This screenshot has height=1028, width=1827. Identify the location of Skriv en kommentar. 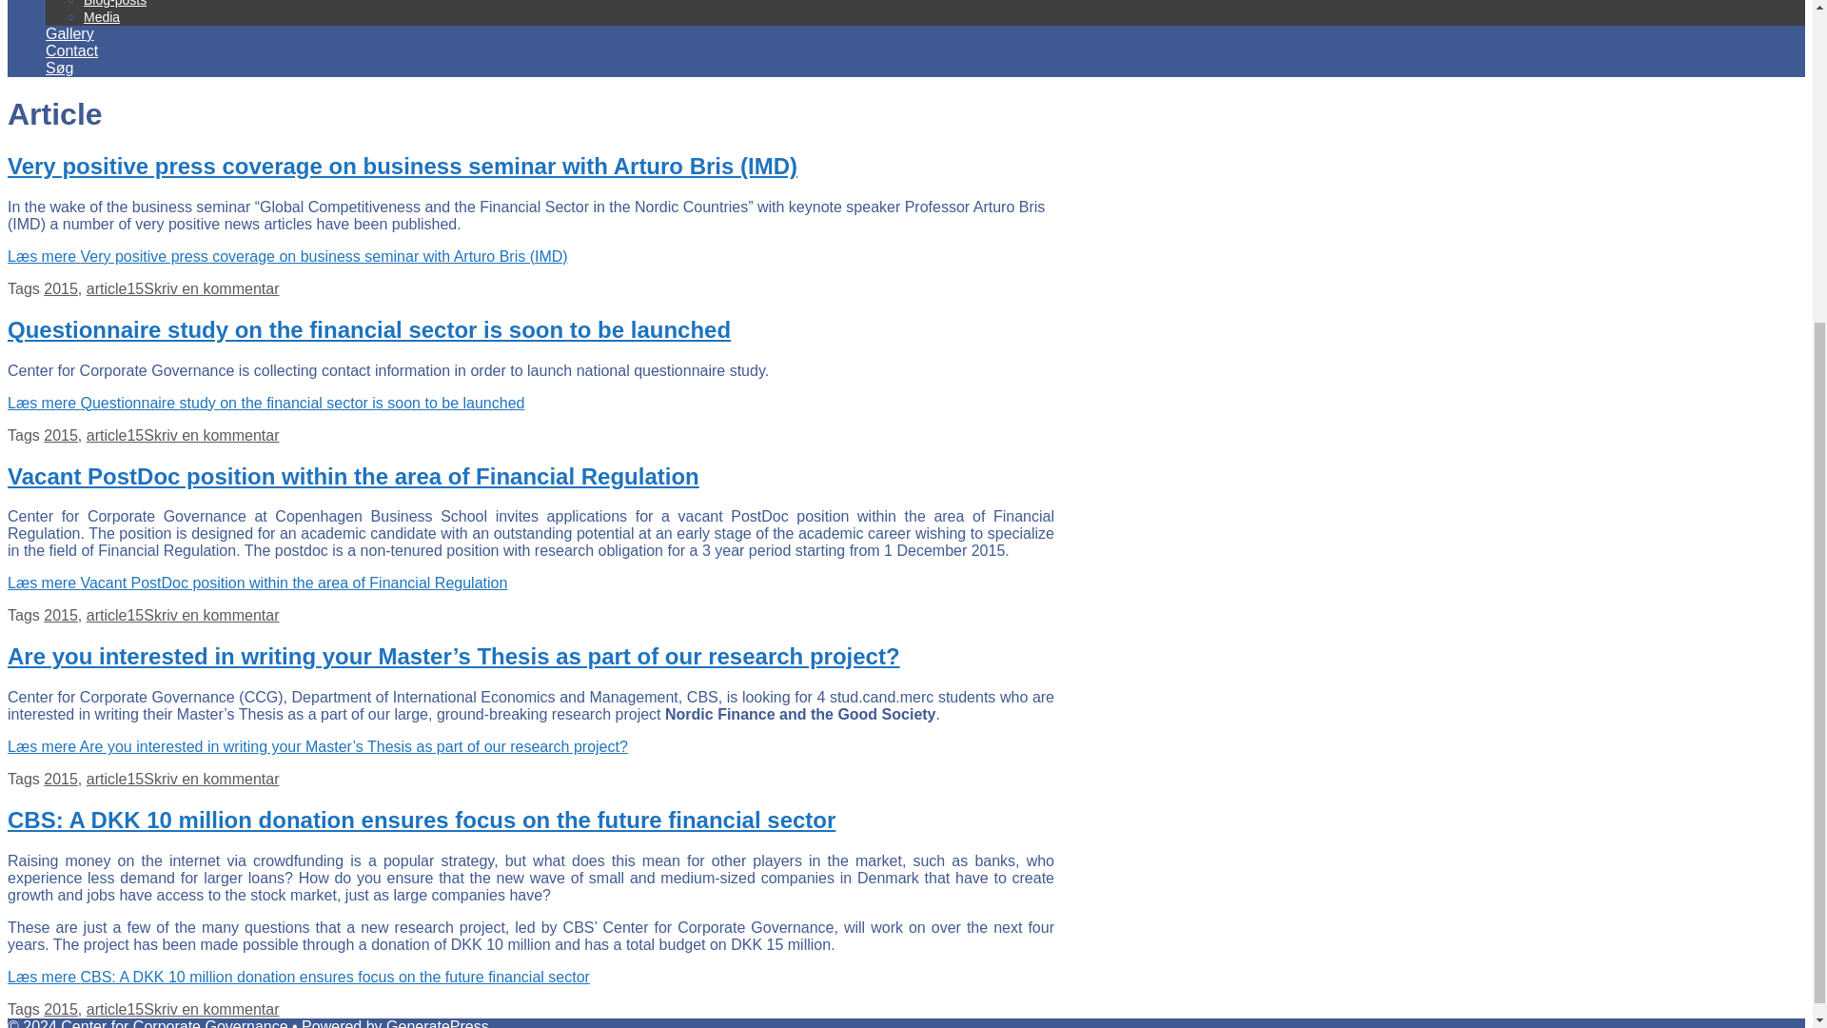
(211, 288).